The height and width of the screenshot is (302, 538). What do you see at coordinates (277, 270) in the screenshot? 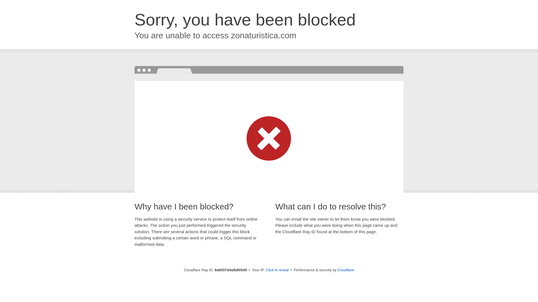
I see `Click to reveal` at bounding box center [277, 270].